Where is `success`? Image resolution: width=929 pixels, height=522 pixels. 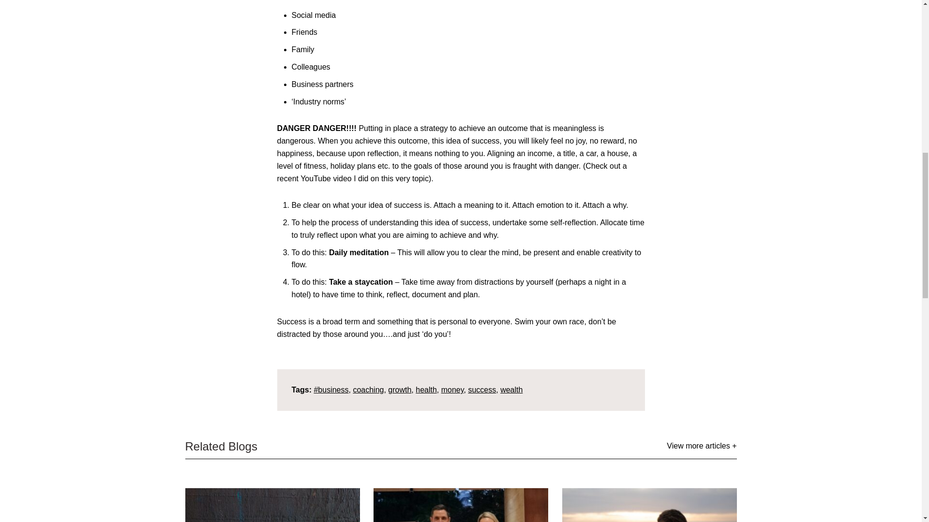
success is located at coordinates (482, 390).